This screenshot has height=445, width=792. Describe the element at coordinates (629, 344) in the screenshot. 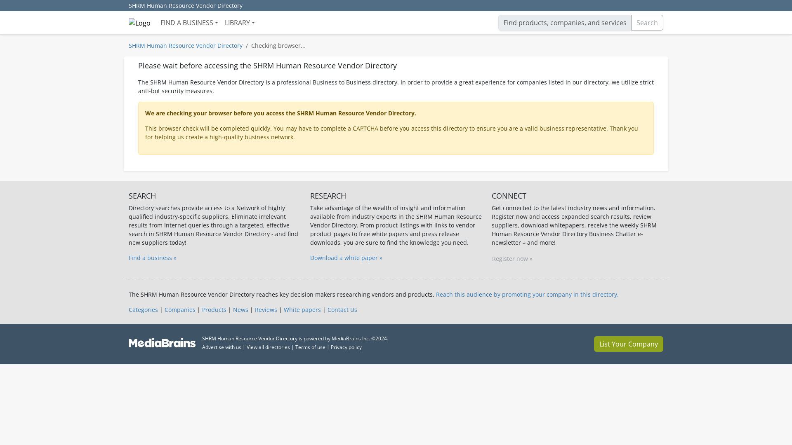

I see `List Your Company` at that location.